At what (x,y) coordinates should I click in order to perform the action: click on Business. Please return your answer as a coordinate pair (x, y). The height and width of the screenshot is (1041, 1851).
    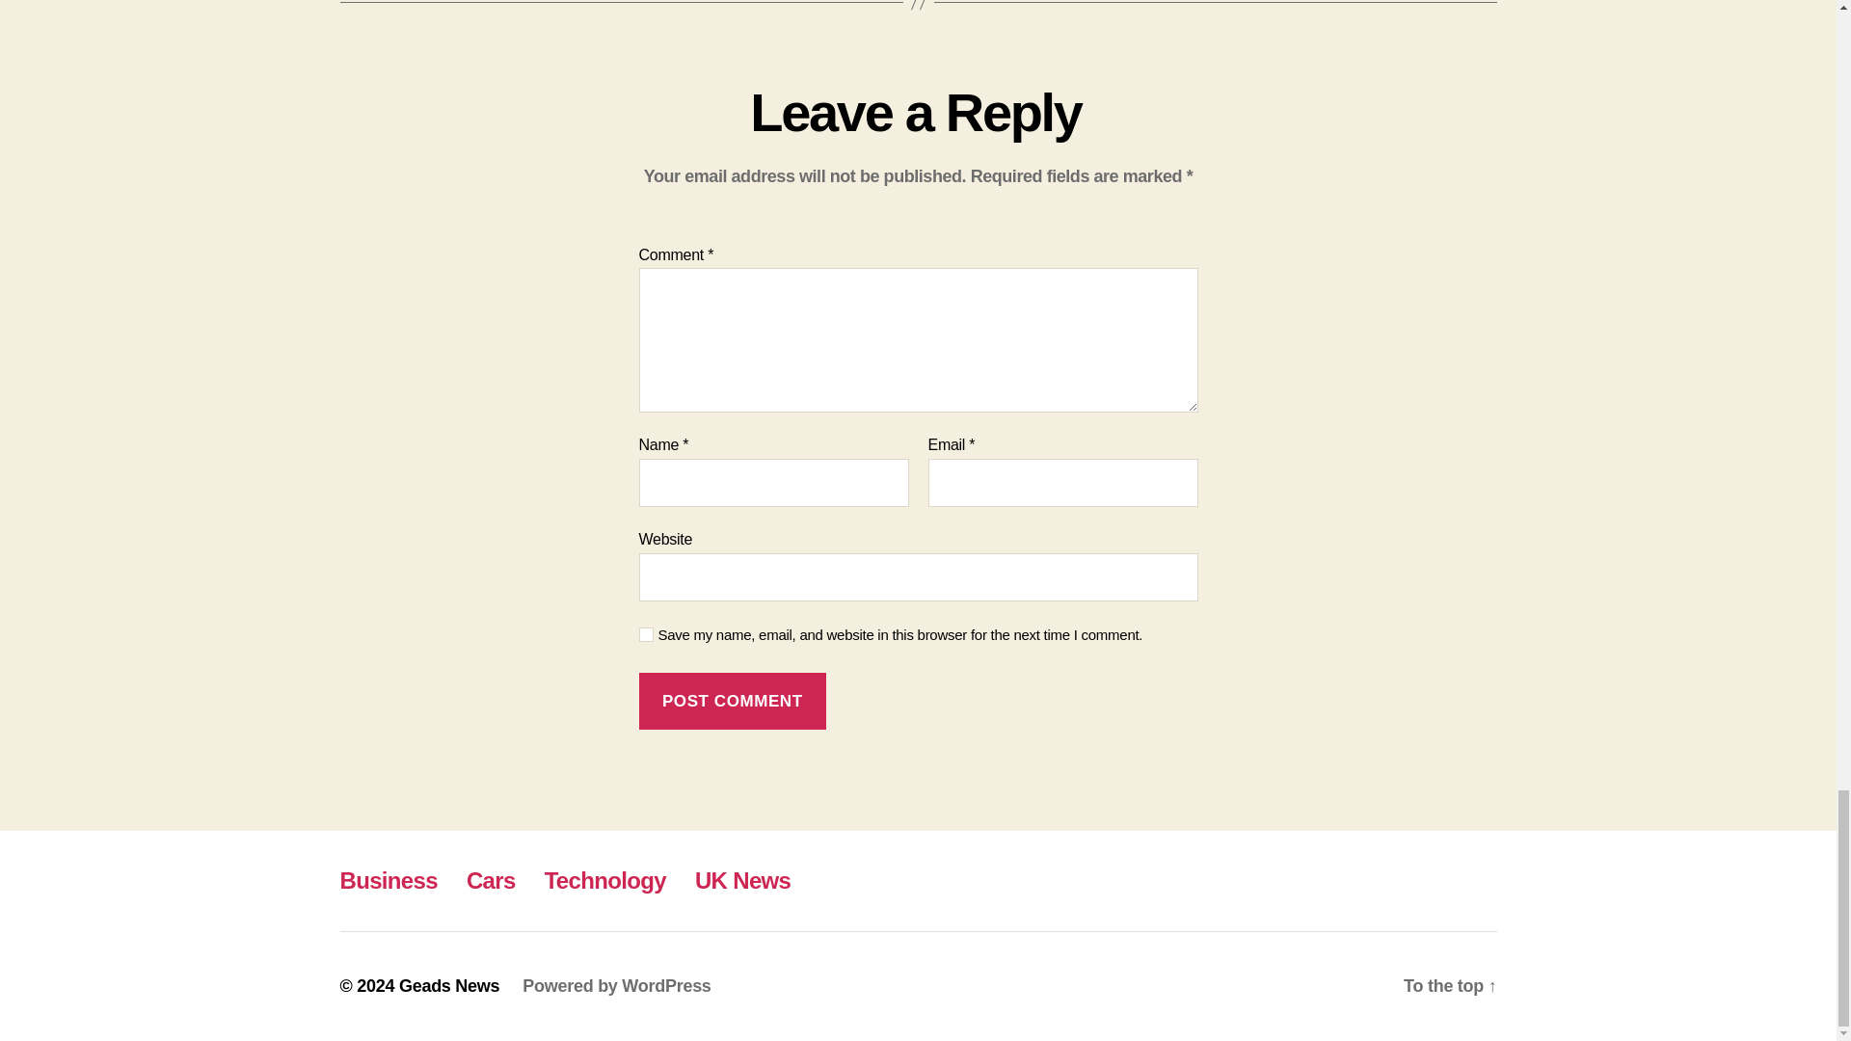
    Looking at the image, I should click on (388, 879).